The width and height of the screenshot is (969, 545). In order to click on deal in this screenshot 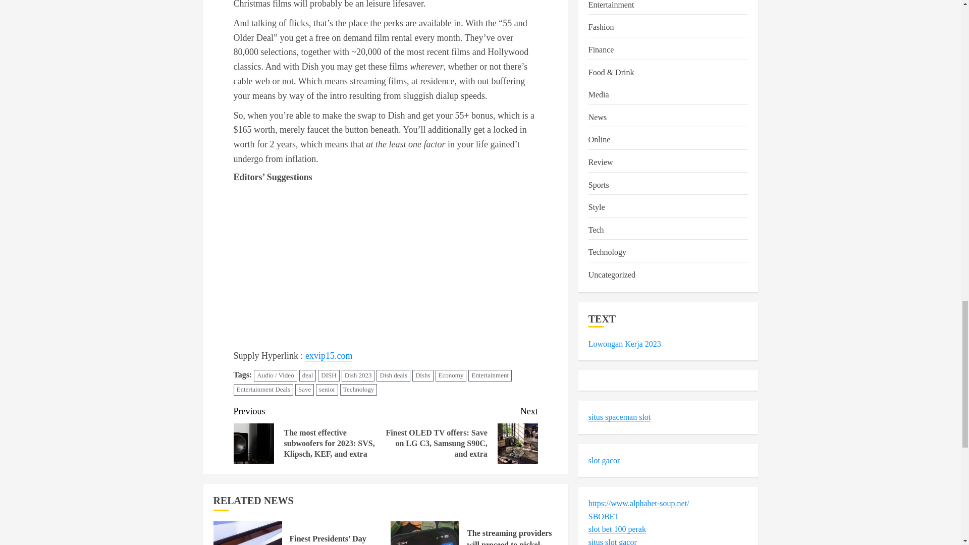, I will do `click(308, 375)`.